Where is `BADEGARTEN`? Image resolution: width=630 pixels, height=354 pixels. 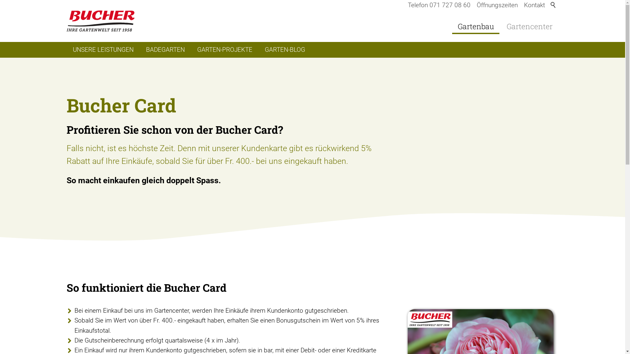
BADEGARTEN is located at coordinates (165, 50).